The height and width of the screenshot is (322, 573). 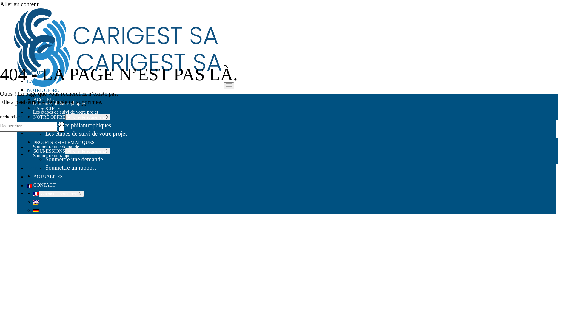 I want to click on CONTACT, so click(x=38, y=177).